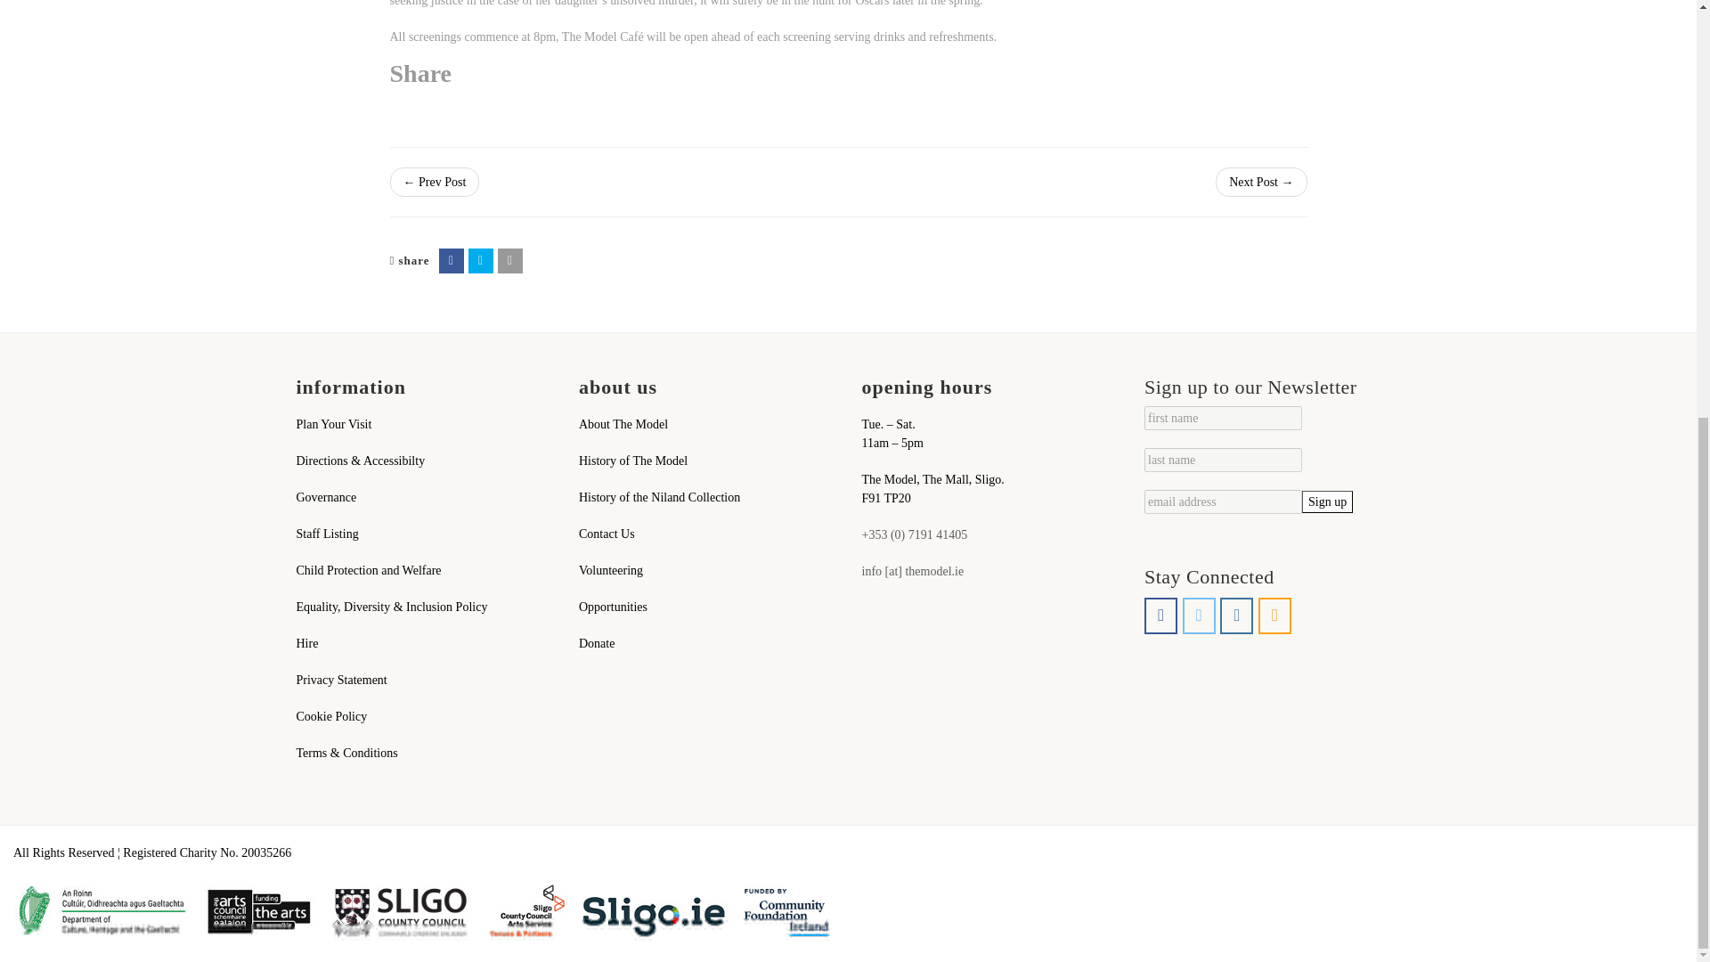  I want to click on The Model, Sligo. on Facebook, so click(1160, 615).